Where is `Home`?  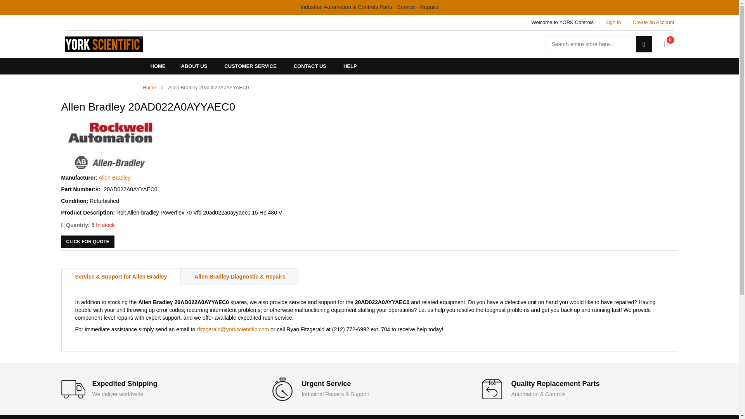 Home is located at coordinates (150, 88).